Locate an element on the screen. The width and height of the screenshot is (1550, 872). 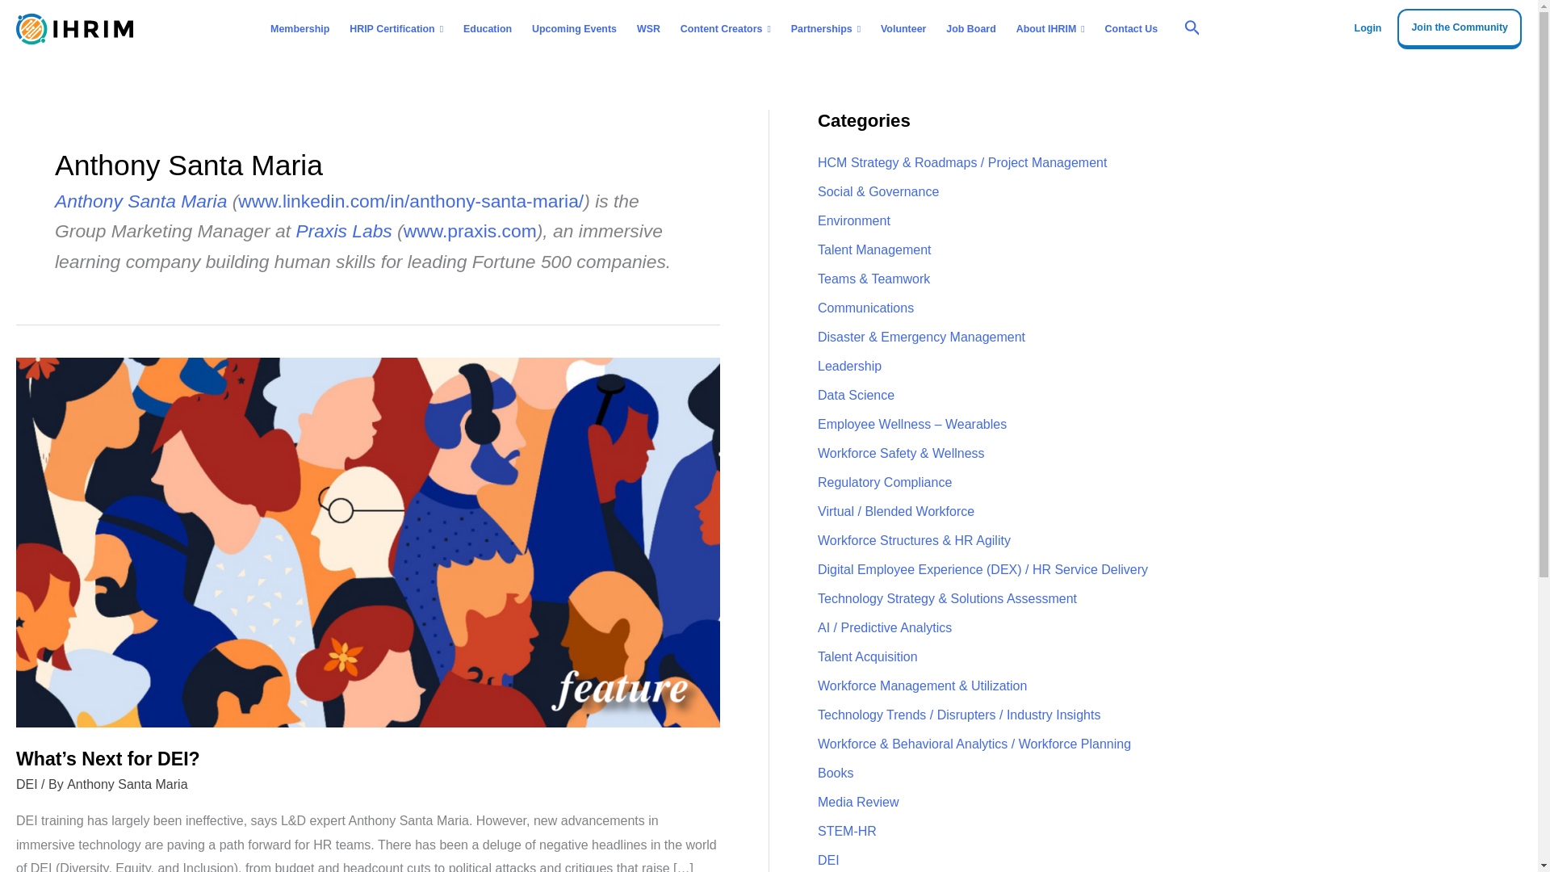
Education is located at coordinates (488, 29).